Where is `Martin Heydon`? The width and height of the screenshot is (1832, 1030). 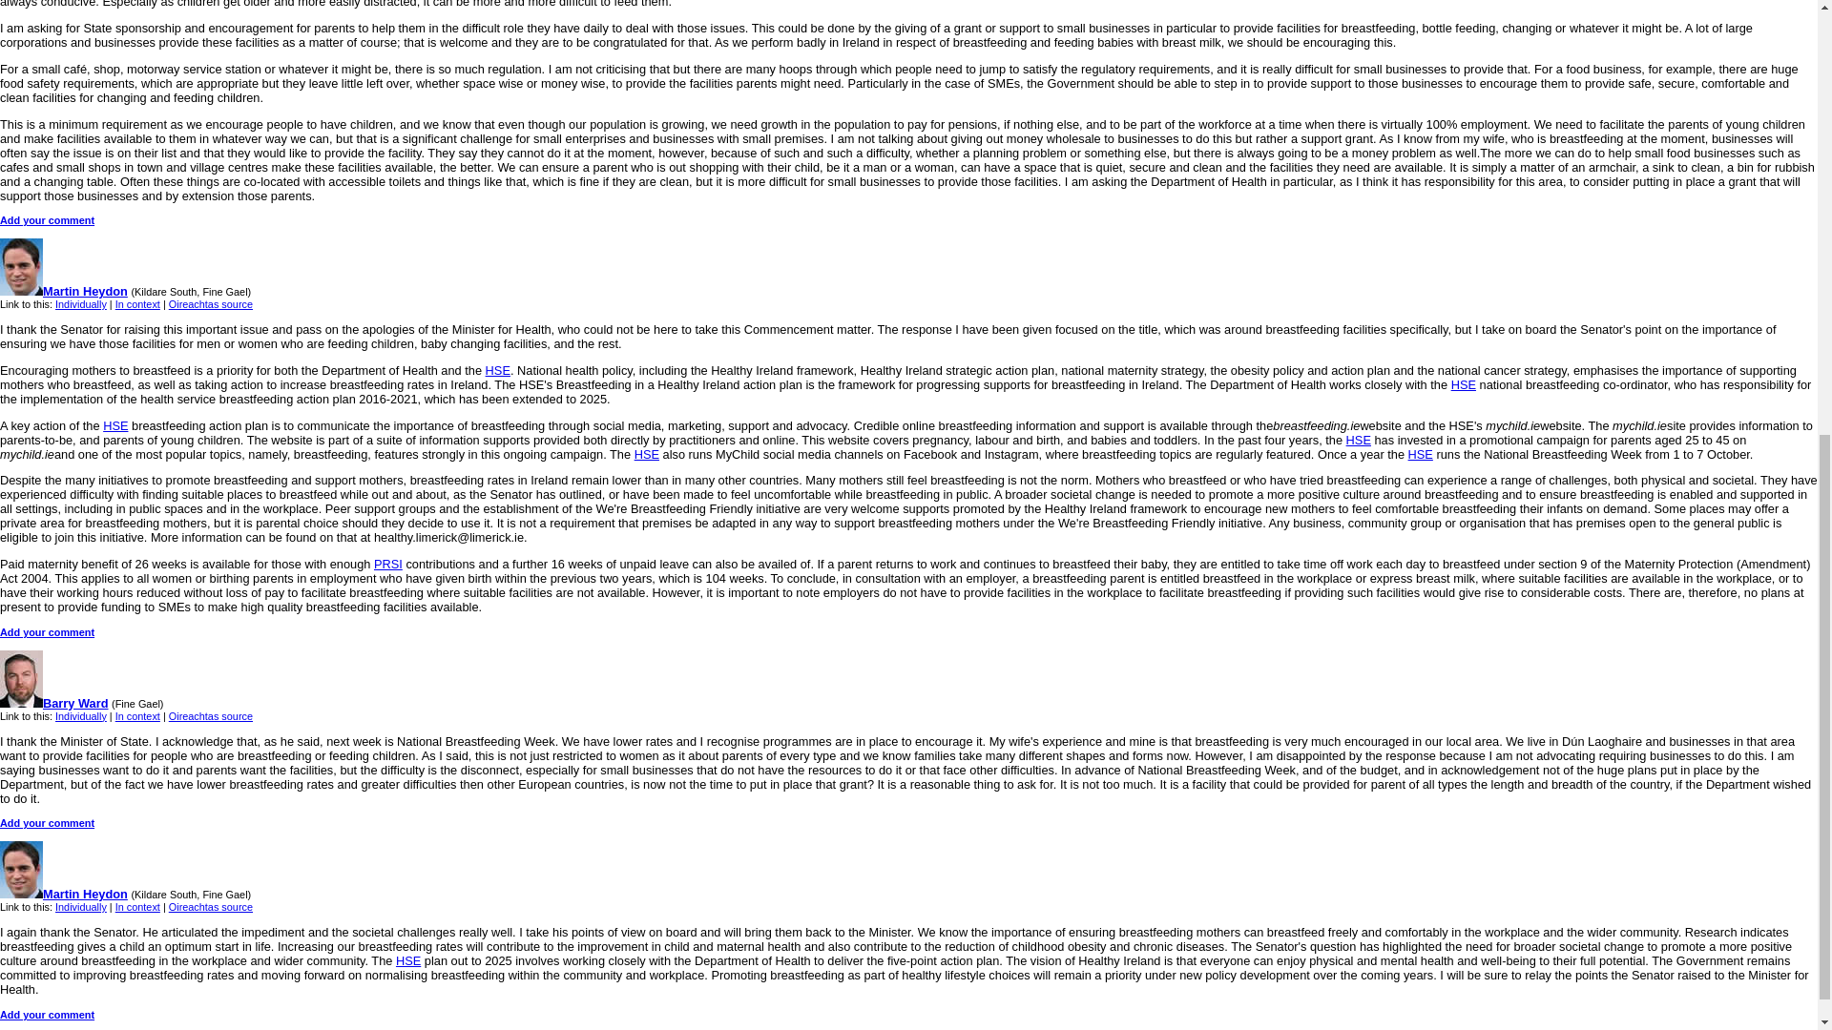 Martin Heydon is located at coordinates (64, 292).